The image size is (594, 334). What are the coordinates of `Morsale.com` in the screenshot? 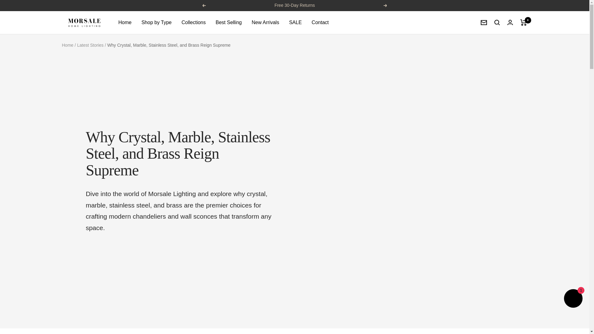 It's located at (84, 23).